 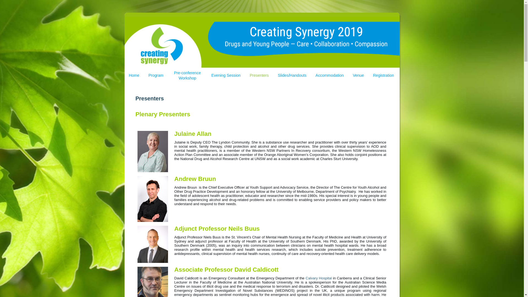 What do you see at coordinates (383, 75) in the screenshot?
I see `Registration` at bounding box center [383, 75].